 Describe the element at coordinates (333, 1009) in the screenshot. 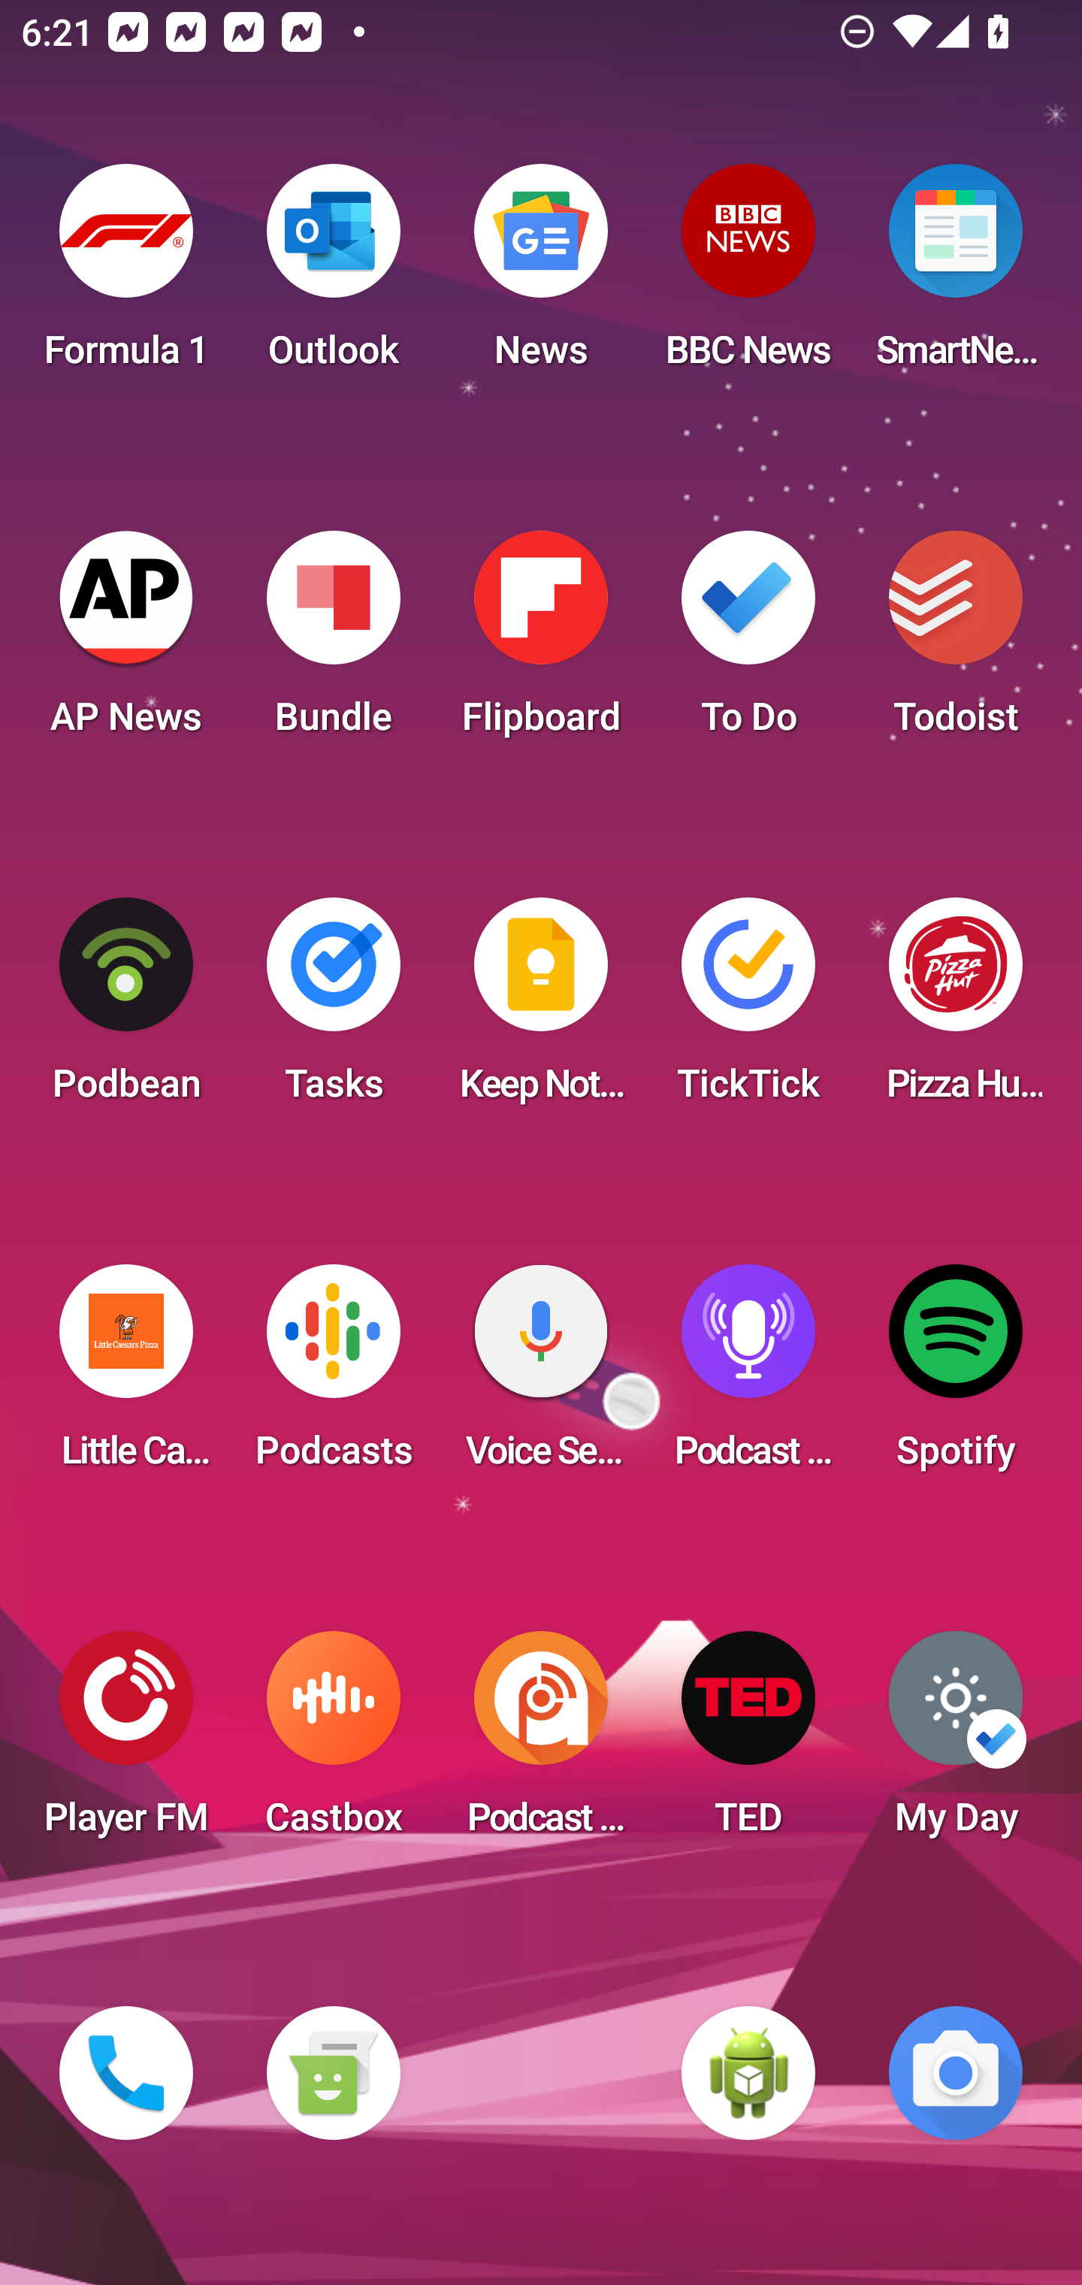

I see `Tasks` at that location.